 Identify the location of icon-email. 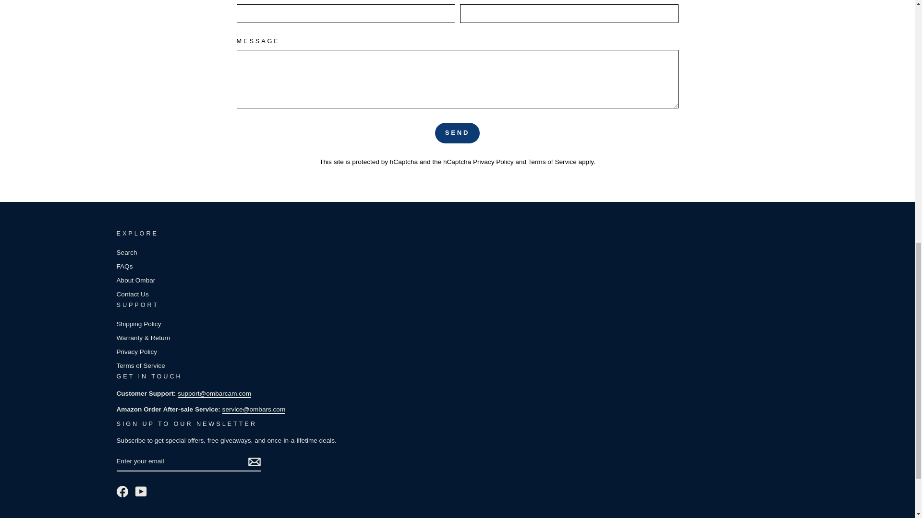
(254, 462).